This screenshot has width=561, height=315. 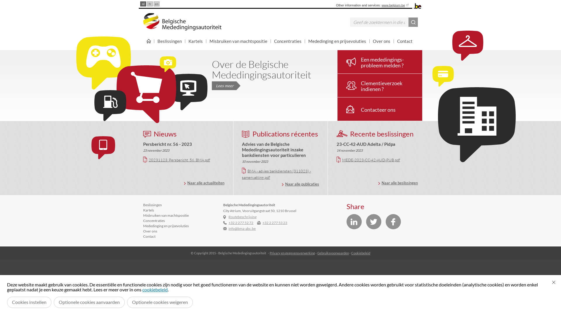 I want to click on Clementieverzoek indienen ?, so click(x=380, y=85).